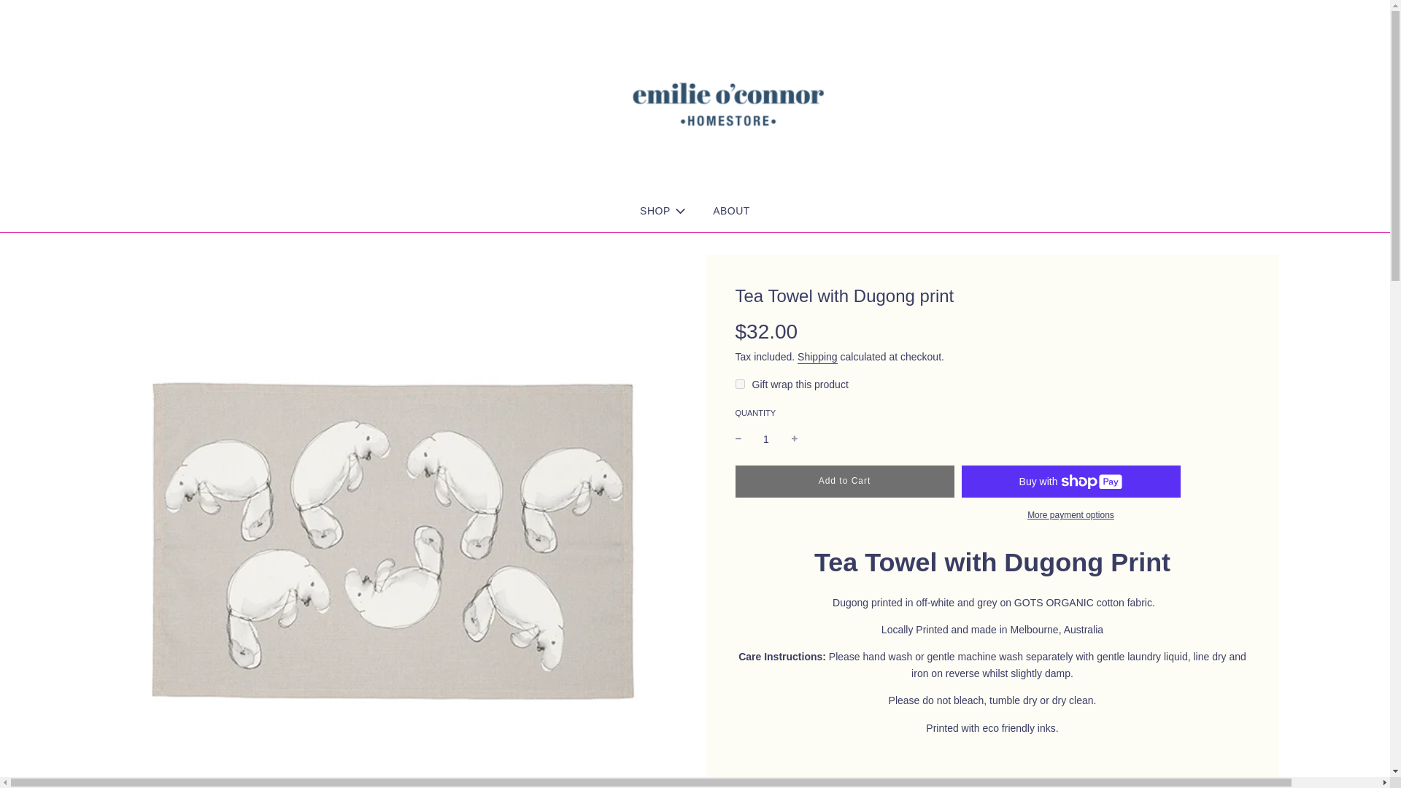 This screenshot has height=788, width=1401. I want to click on on, so click(740, 384).